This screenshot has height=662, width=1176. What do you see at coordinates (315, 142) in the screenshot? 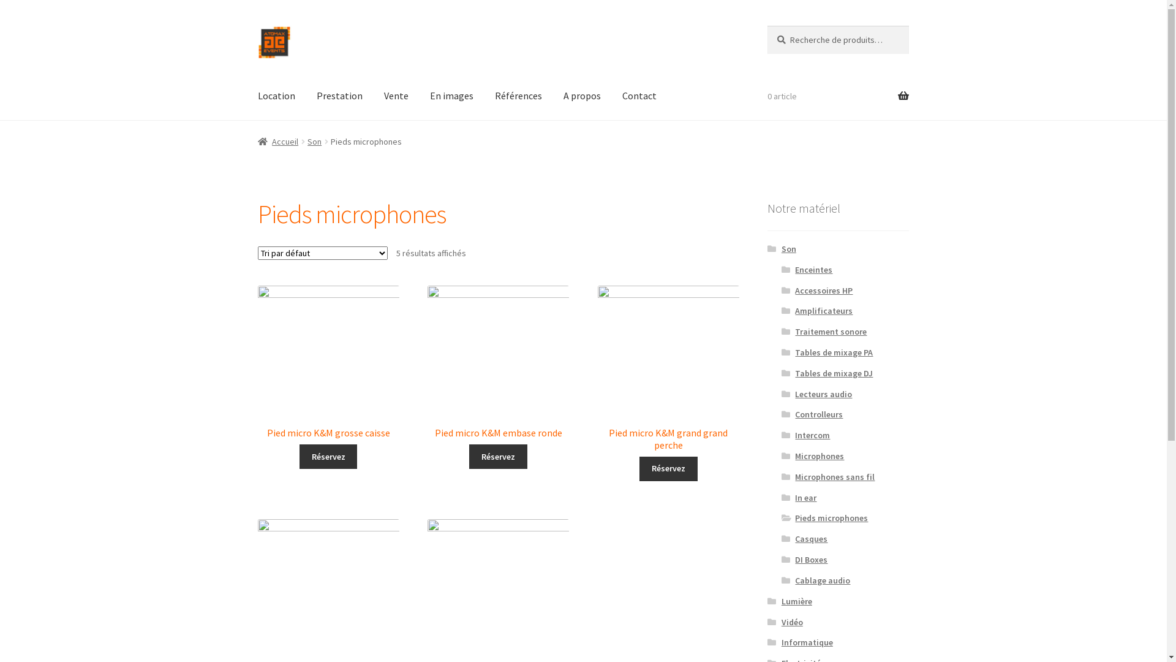
I see `Son` at bounding box center [315, 142].